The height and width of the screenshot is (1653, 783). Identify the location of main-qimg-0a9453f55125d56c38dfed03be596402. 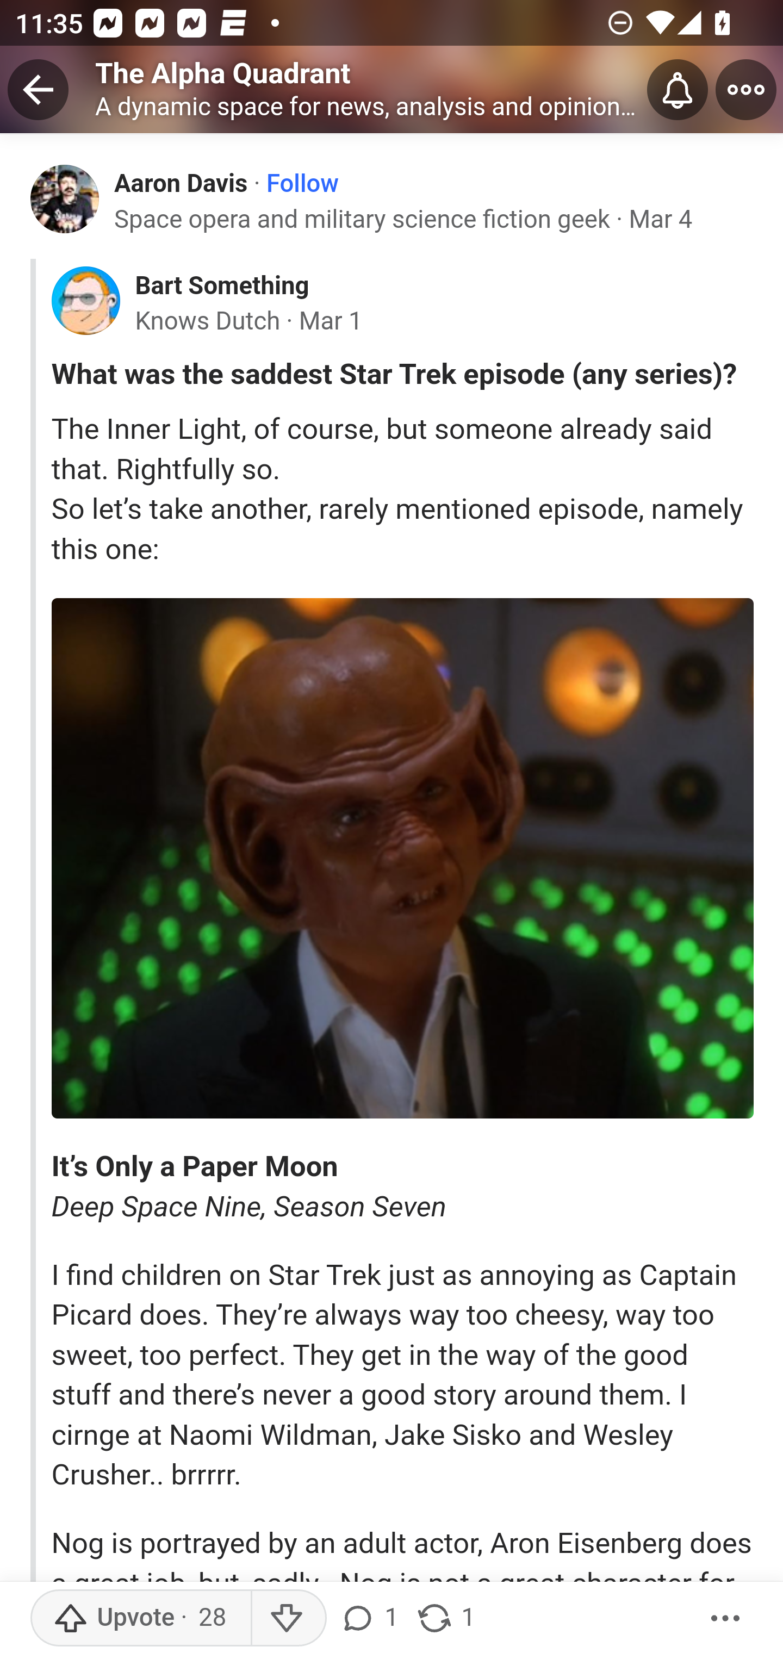
(402, 859).